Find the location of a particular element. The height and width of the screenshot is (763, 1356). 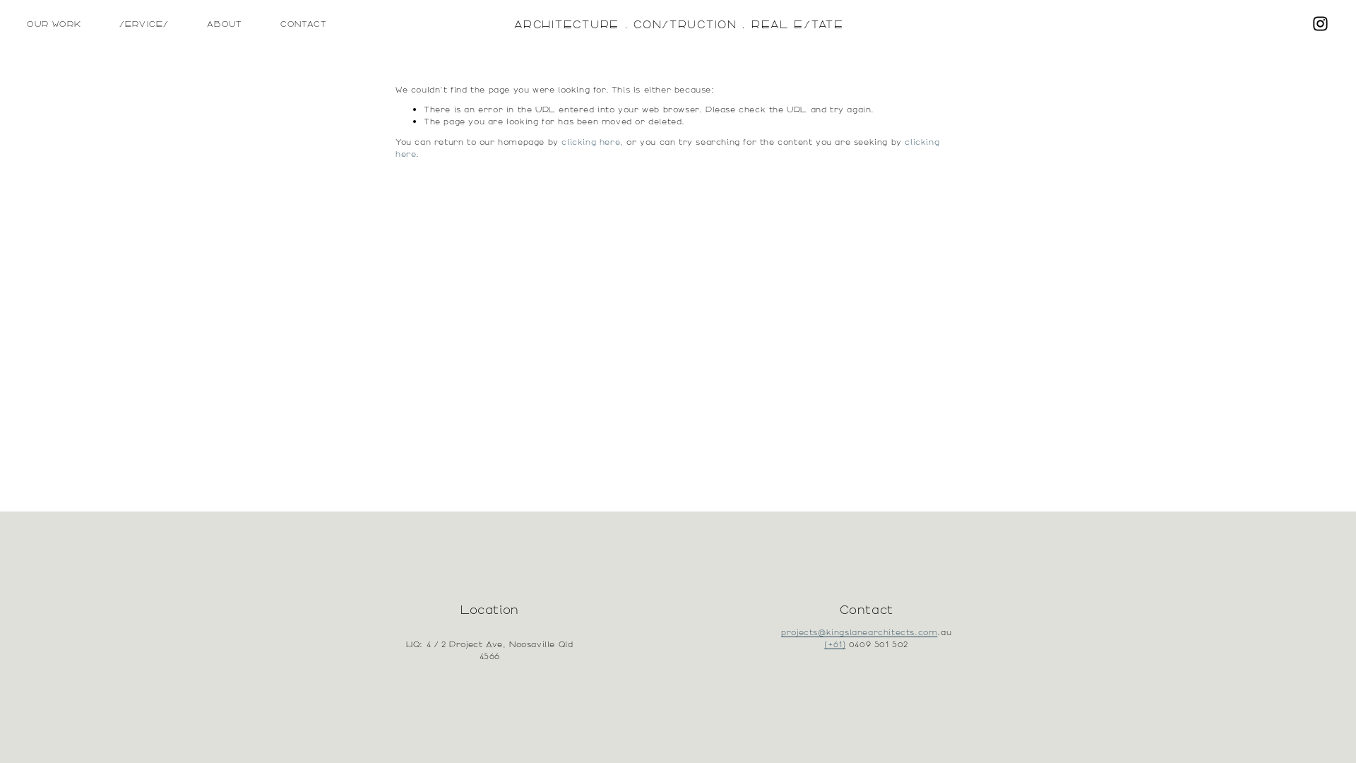

(+61) is located at coordinates (835, 644).